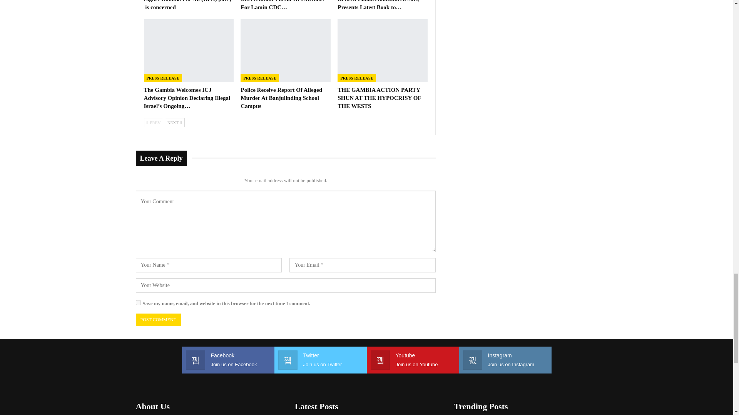 The width and height of the screenshot is (739, 415). Describe the element at coordinates (138, 302) in the screenshot. I see `yes` at that location.